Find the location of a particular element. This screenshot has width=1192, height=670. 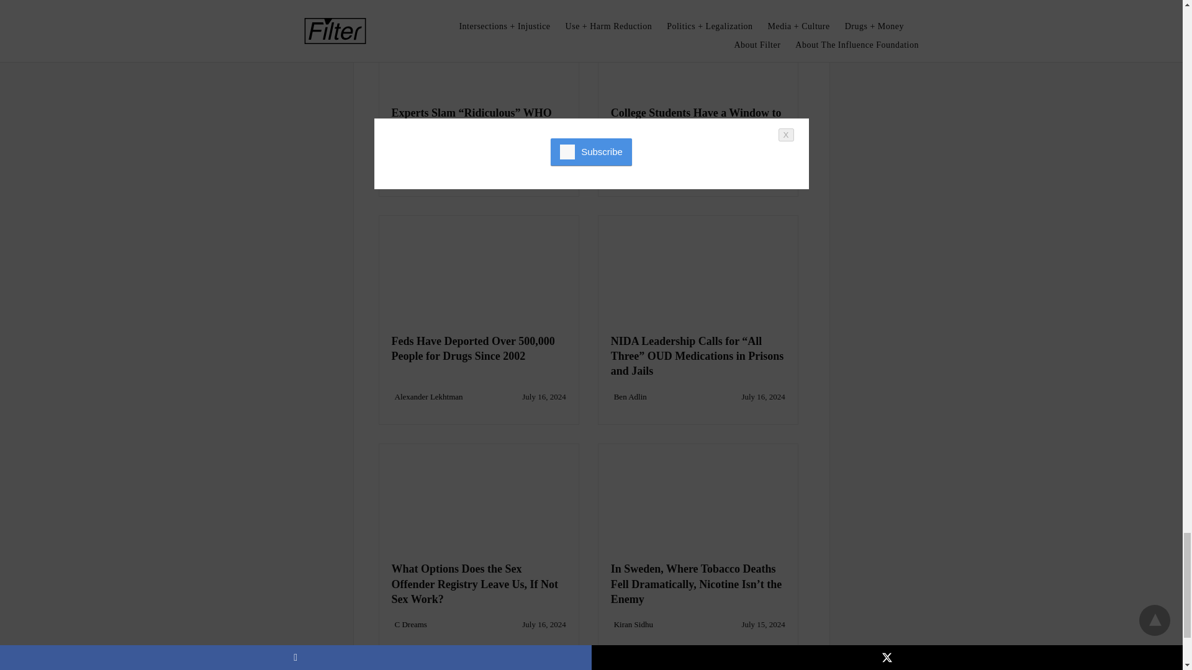

Anna Meyer is located at coordinates (634, 167).